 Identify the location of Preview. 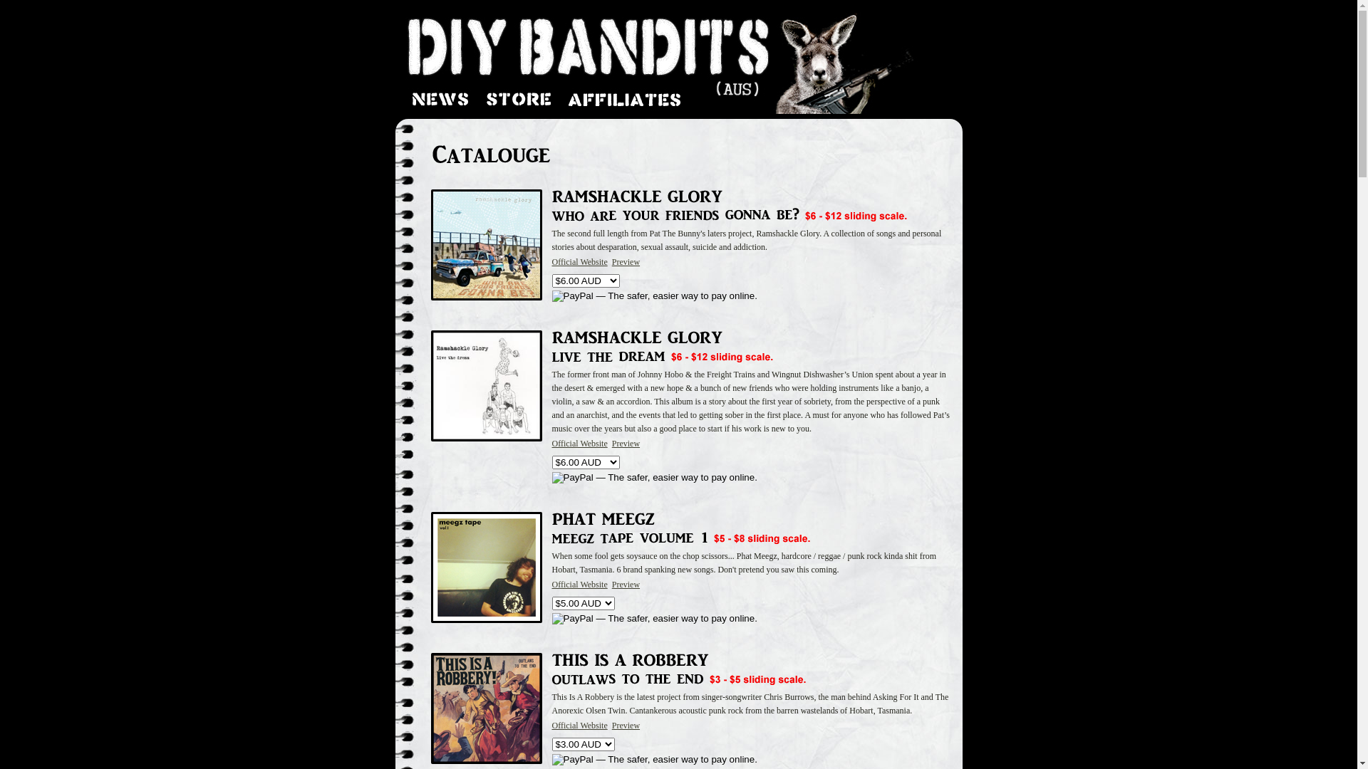
(626, 444).